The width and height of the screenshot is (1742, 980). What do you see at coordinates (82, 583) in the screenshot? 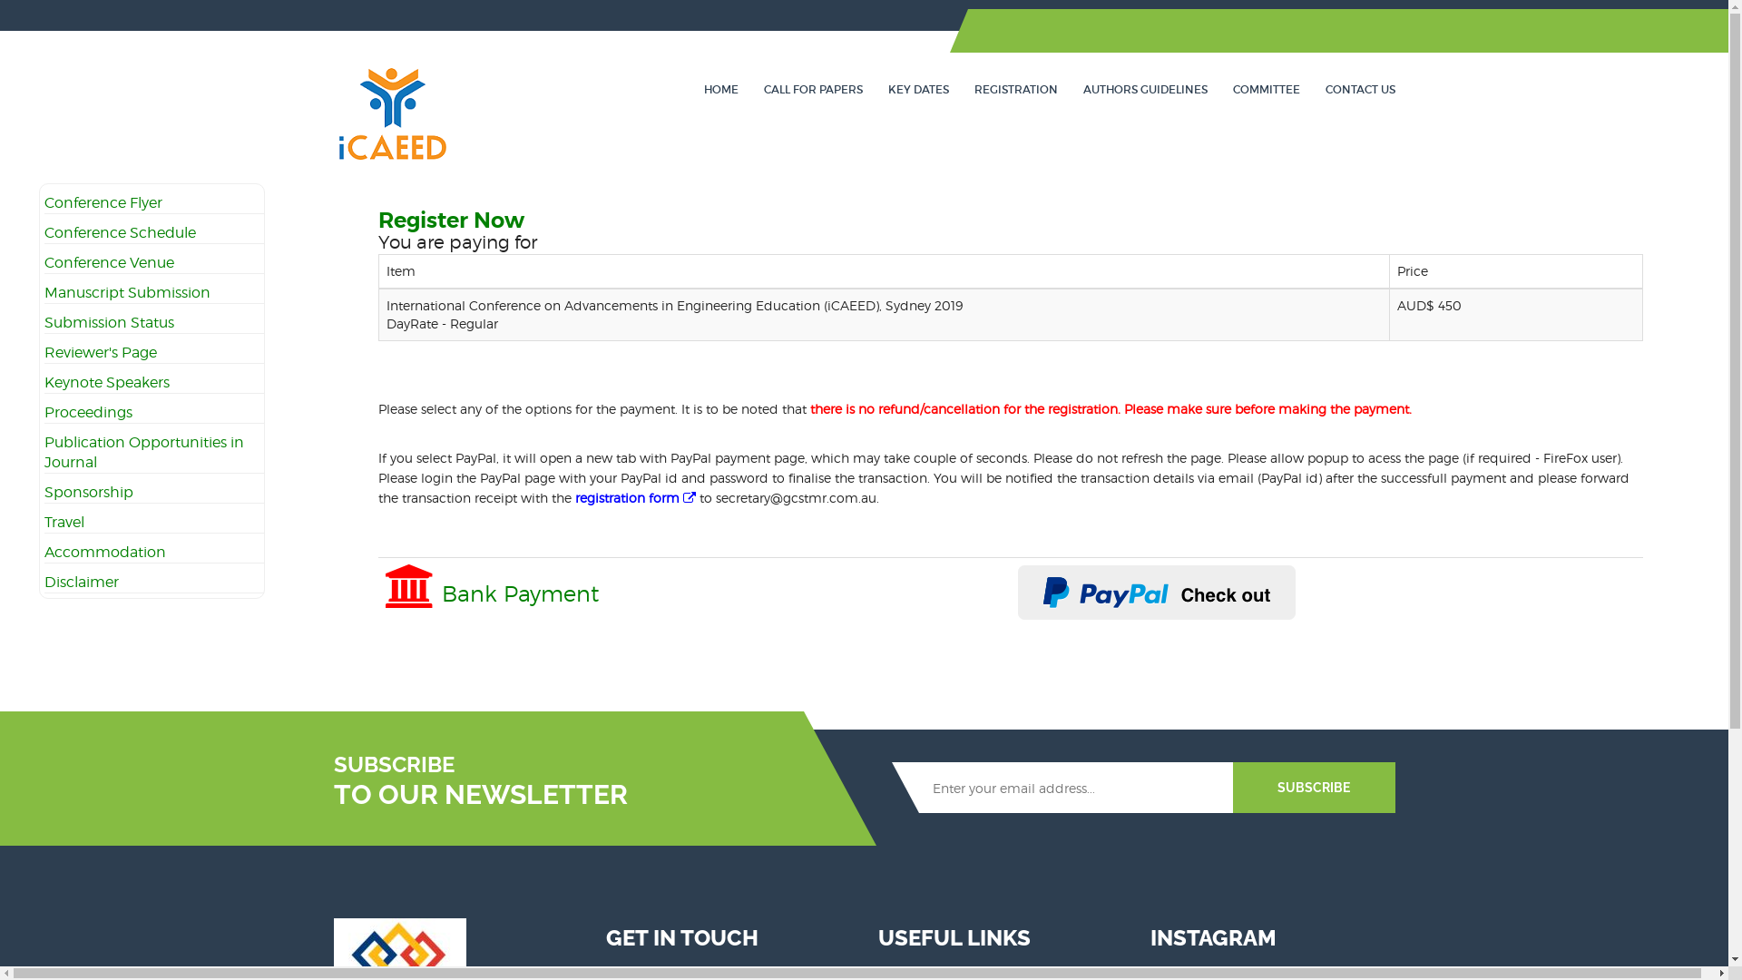
I see `Disclaimer` at bounding box center [82, 583].